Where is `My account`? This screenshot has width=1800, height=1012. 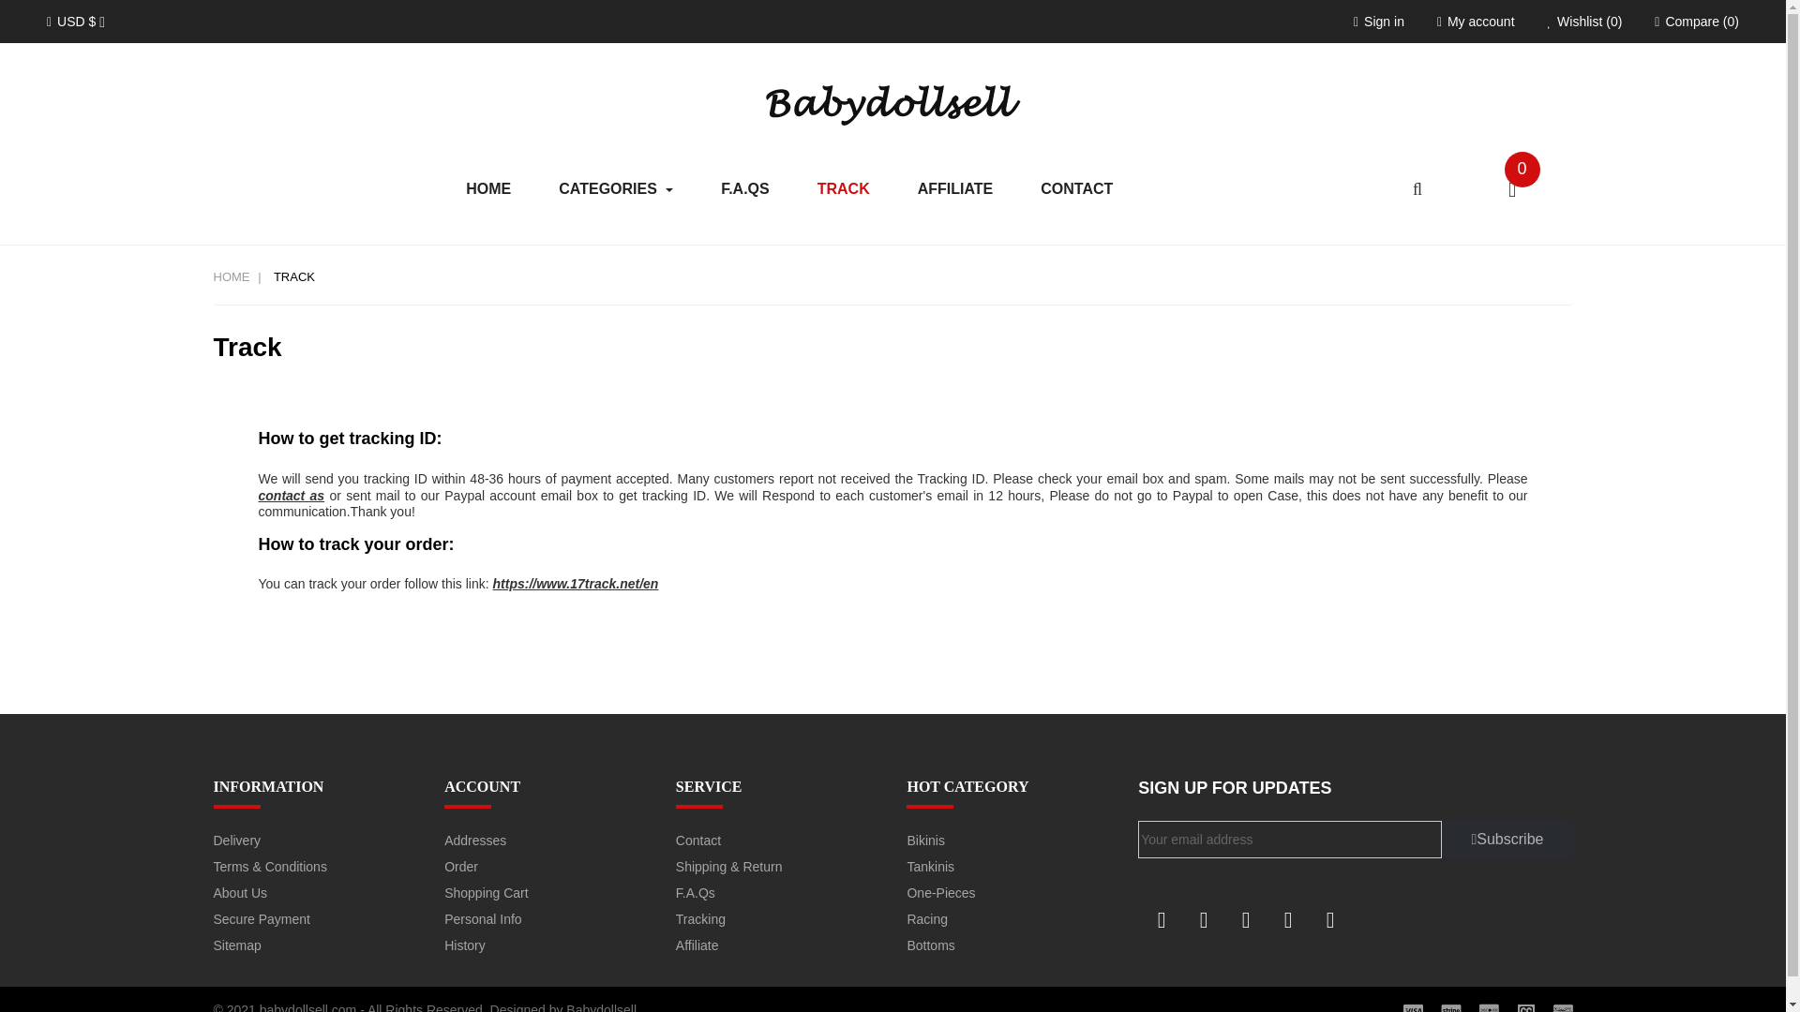
My account is located at coordinates (1476, 22).